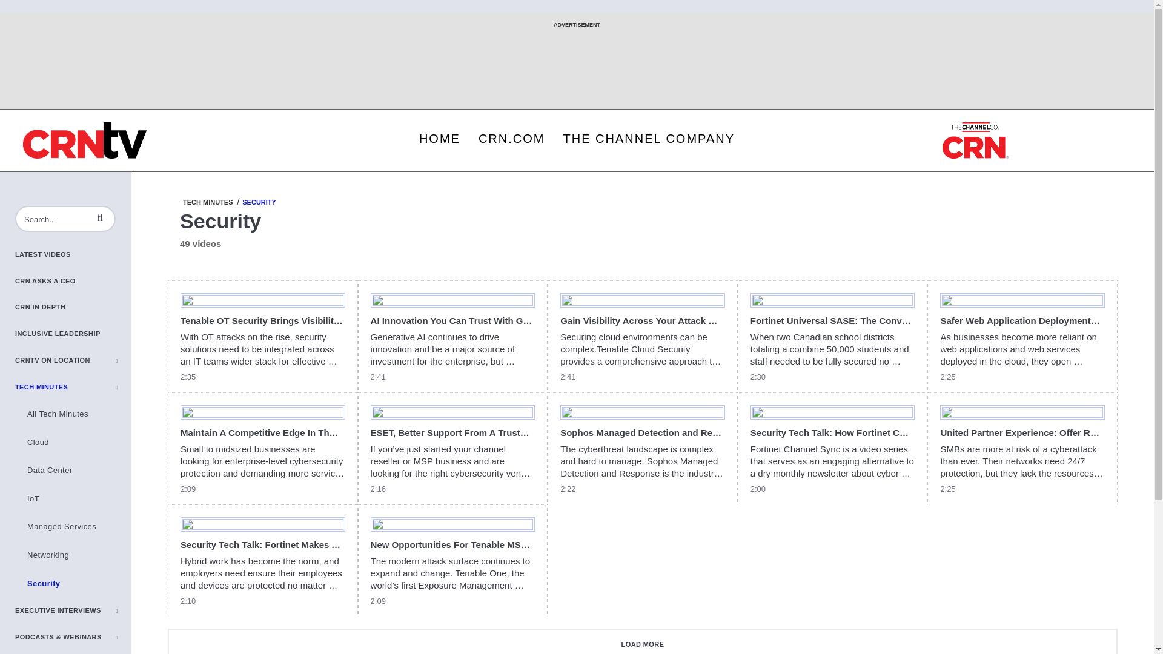 This screenshot has width=1163, height=654. What do you see at coordinates (73, 334) in the screenshot?
I see `INCLUSIVE LEADERSHIP` at bounding box center [73, 334].